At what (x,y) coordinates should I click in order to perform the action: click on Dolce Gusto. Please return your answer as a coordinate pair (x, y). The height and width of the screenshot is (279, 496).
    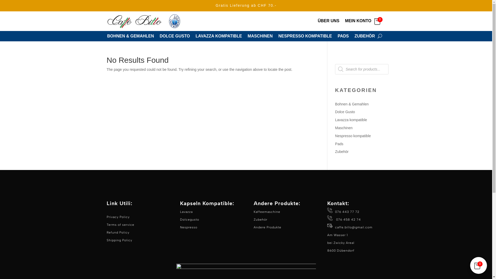
    Looking at the image, I should click on (345, 112).